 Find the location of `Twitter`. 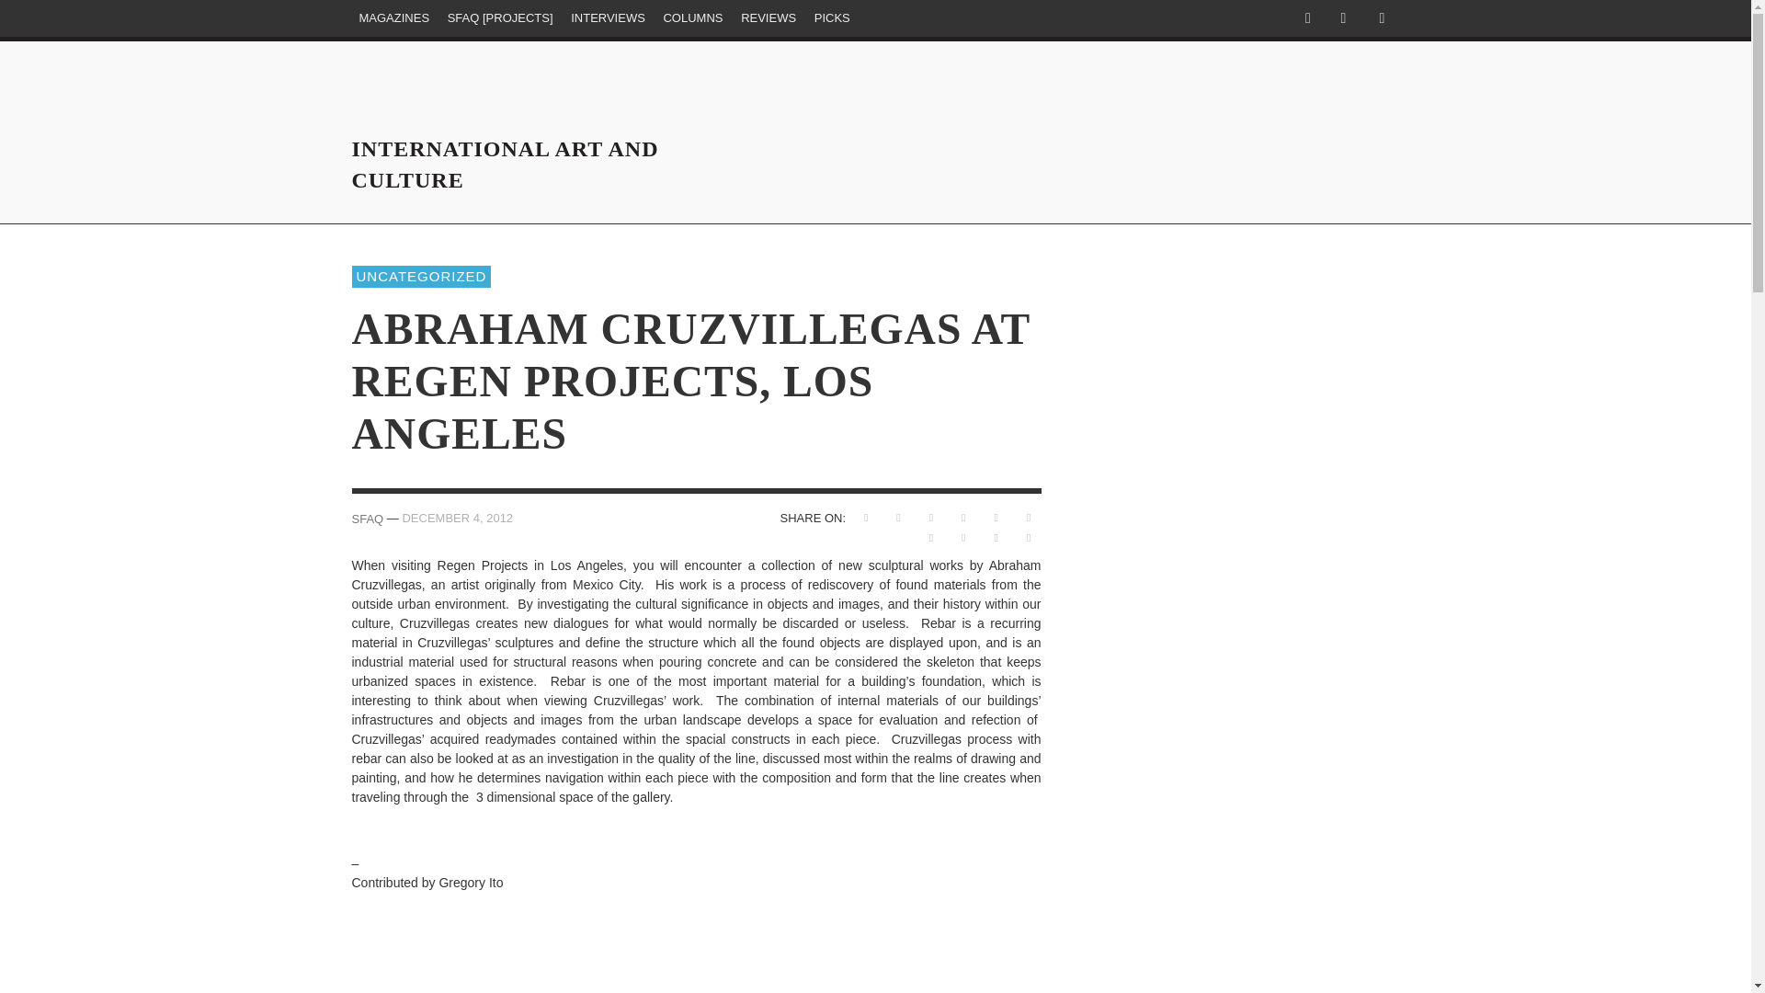

Twitter is located at coordinates (1342, 18).